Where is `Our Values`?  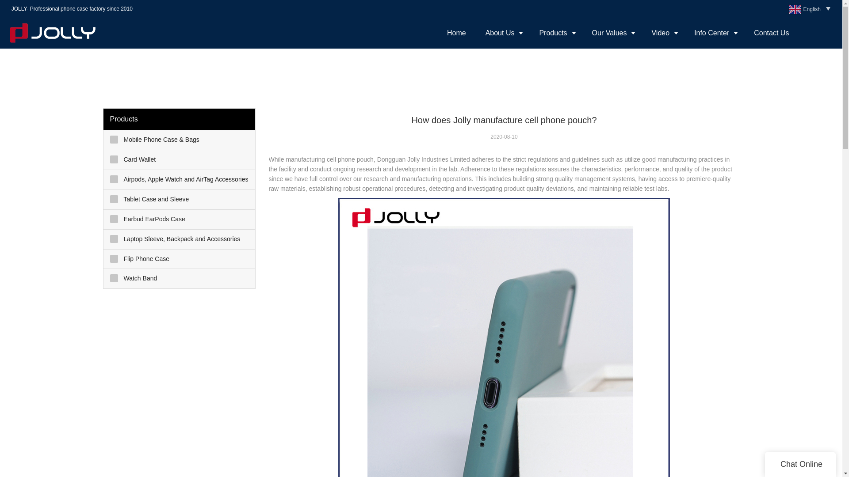 Our Values is located at coordinates (612, 33).